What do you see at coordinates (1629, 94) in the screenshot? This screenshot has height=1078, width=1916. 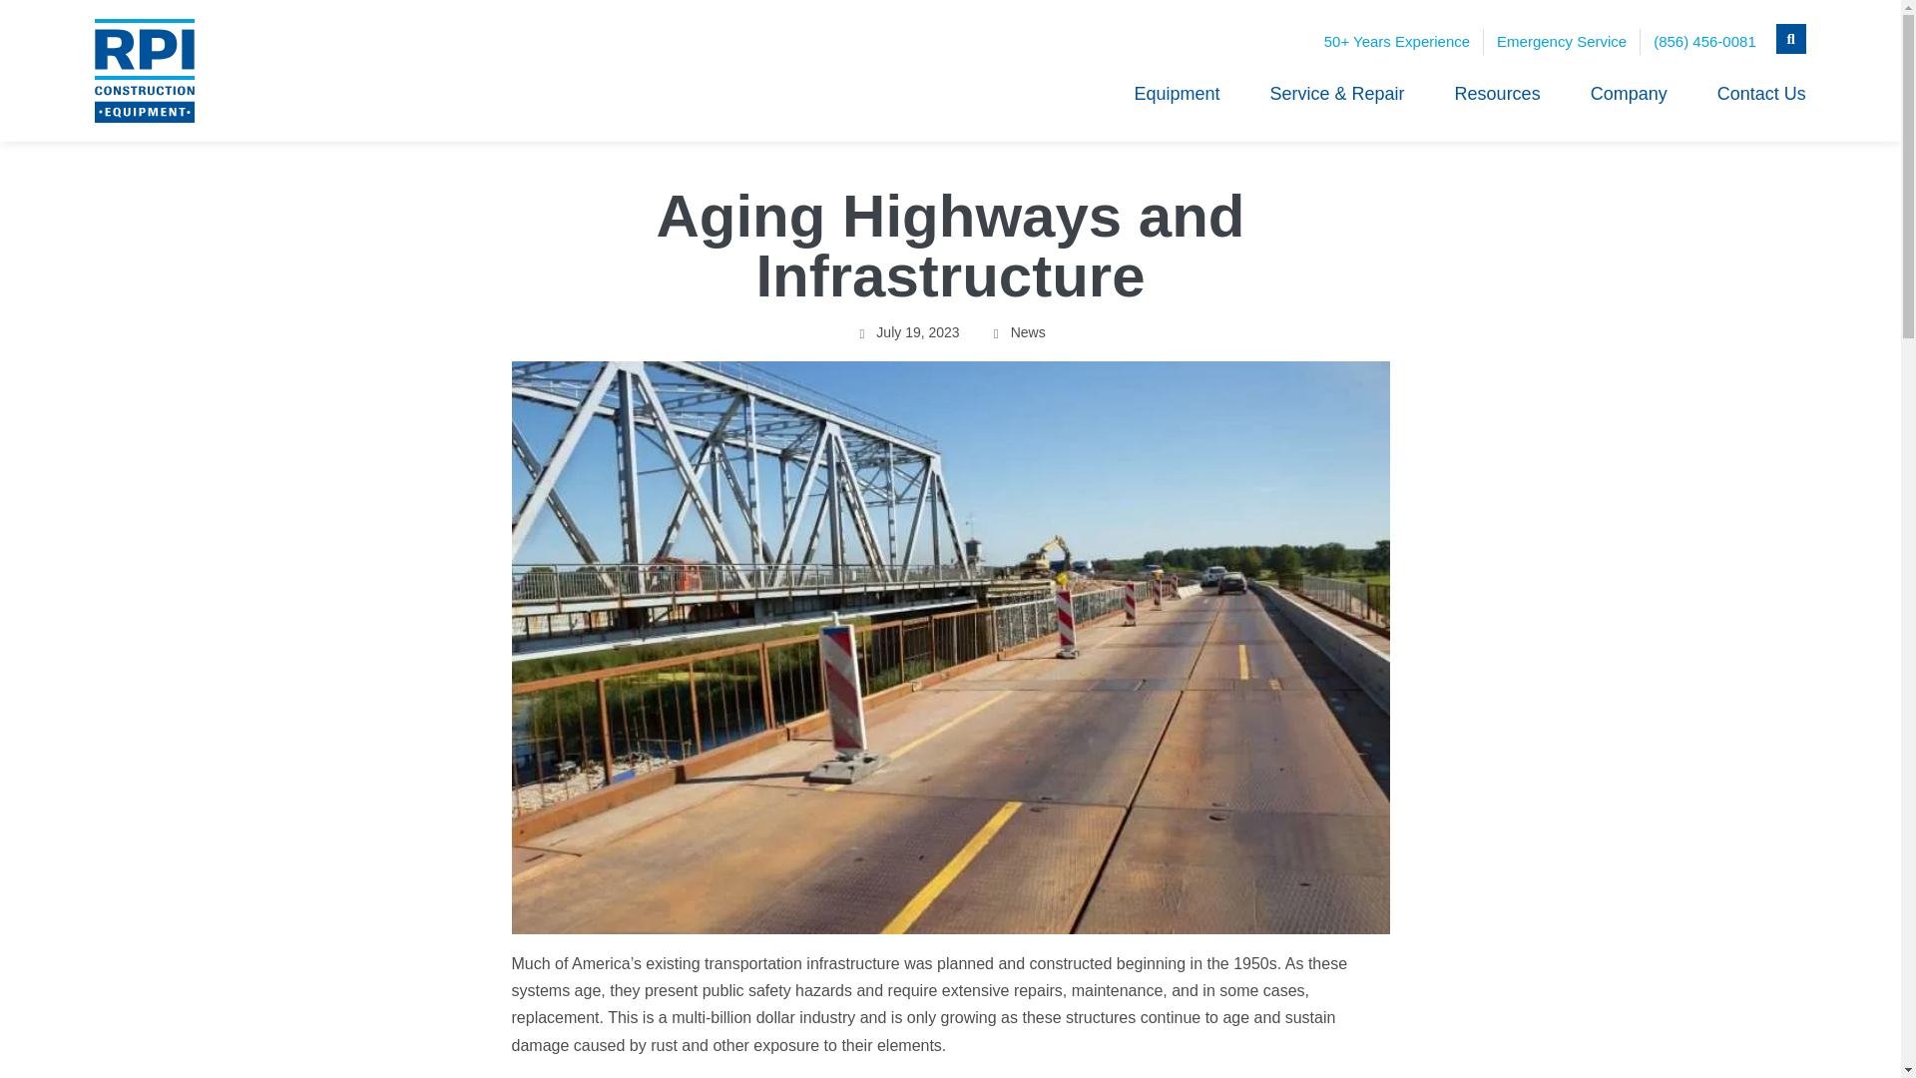 I see `Company` at bounding box center [1629, 94].